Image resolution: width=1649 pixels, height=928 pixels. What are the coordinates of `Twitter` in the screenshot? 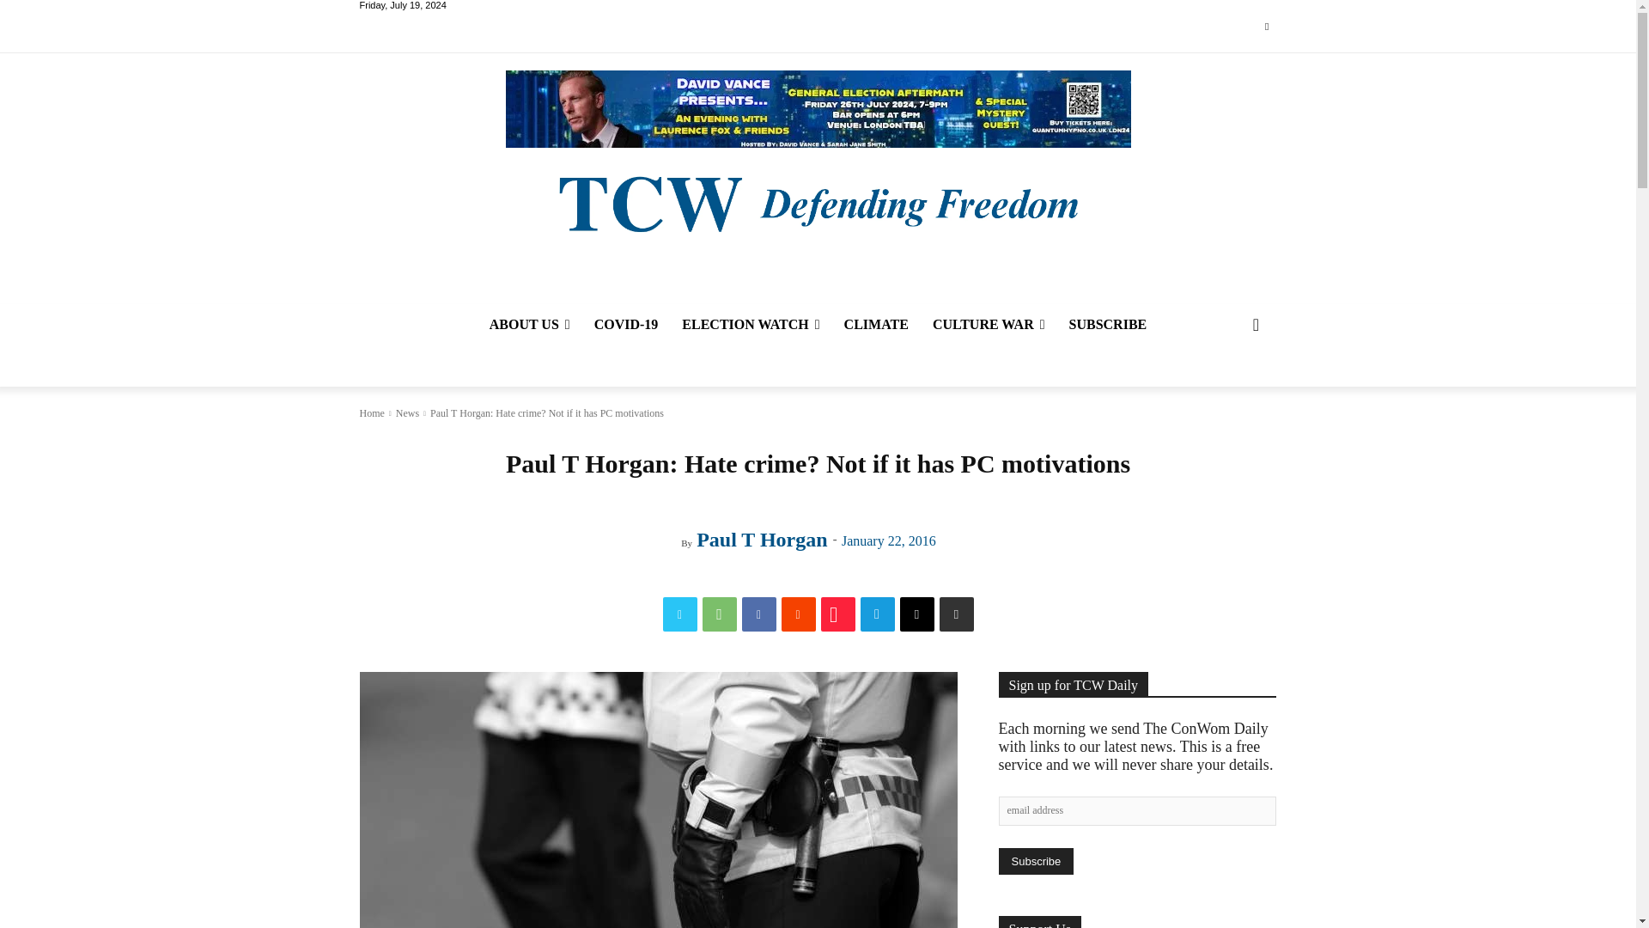 It's located at (680, 614).